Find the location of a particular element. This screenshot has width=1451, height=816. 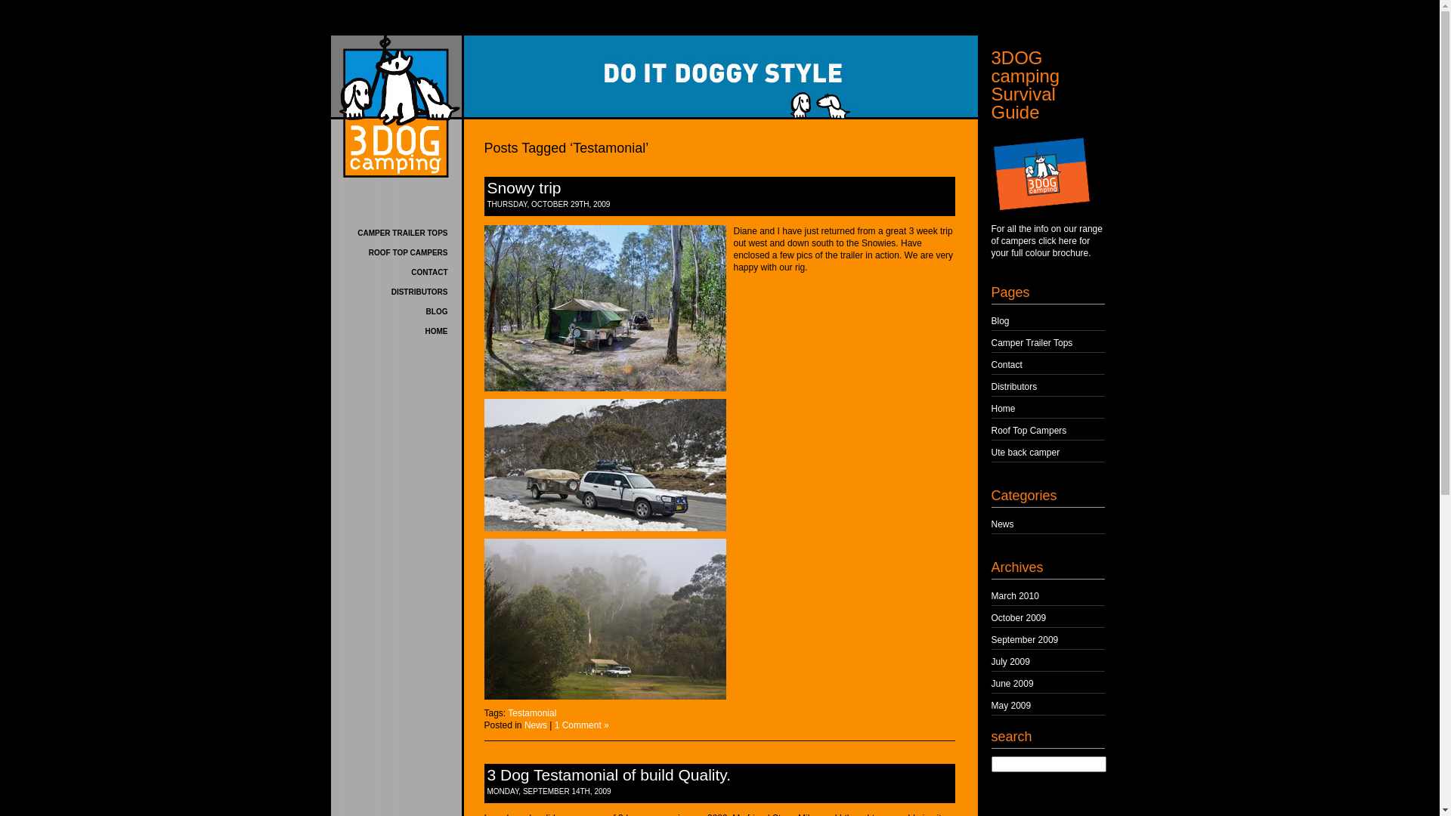

March 2010 is located at coordinates (1016, 596).